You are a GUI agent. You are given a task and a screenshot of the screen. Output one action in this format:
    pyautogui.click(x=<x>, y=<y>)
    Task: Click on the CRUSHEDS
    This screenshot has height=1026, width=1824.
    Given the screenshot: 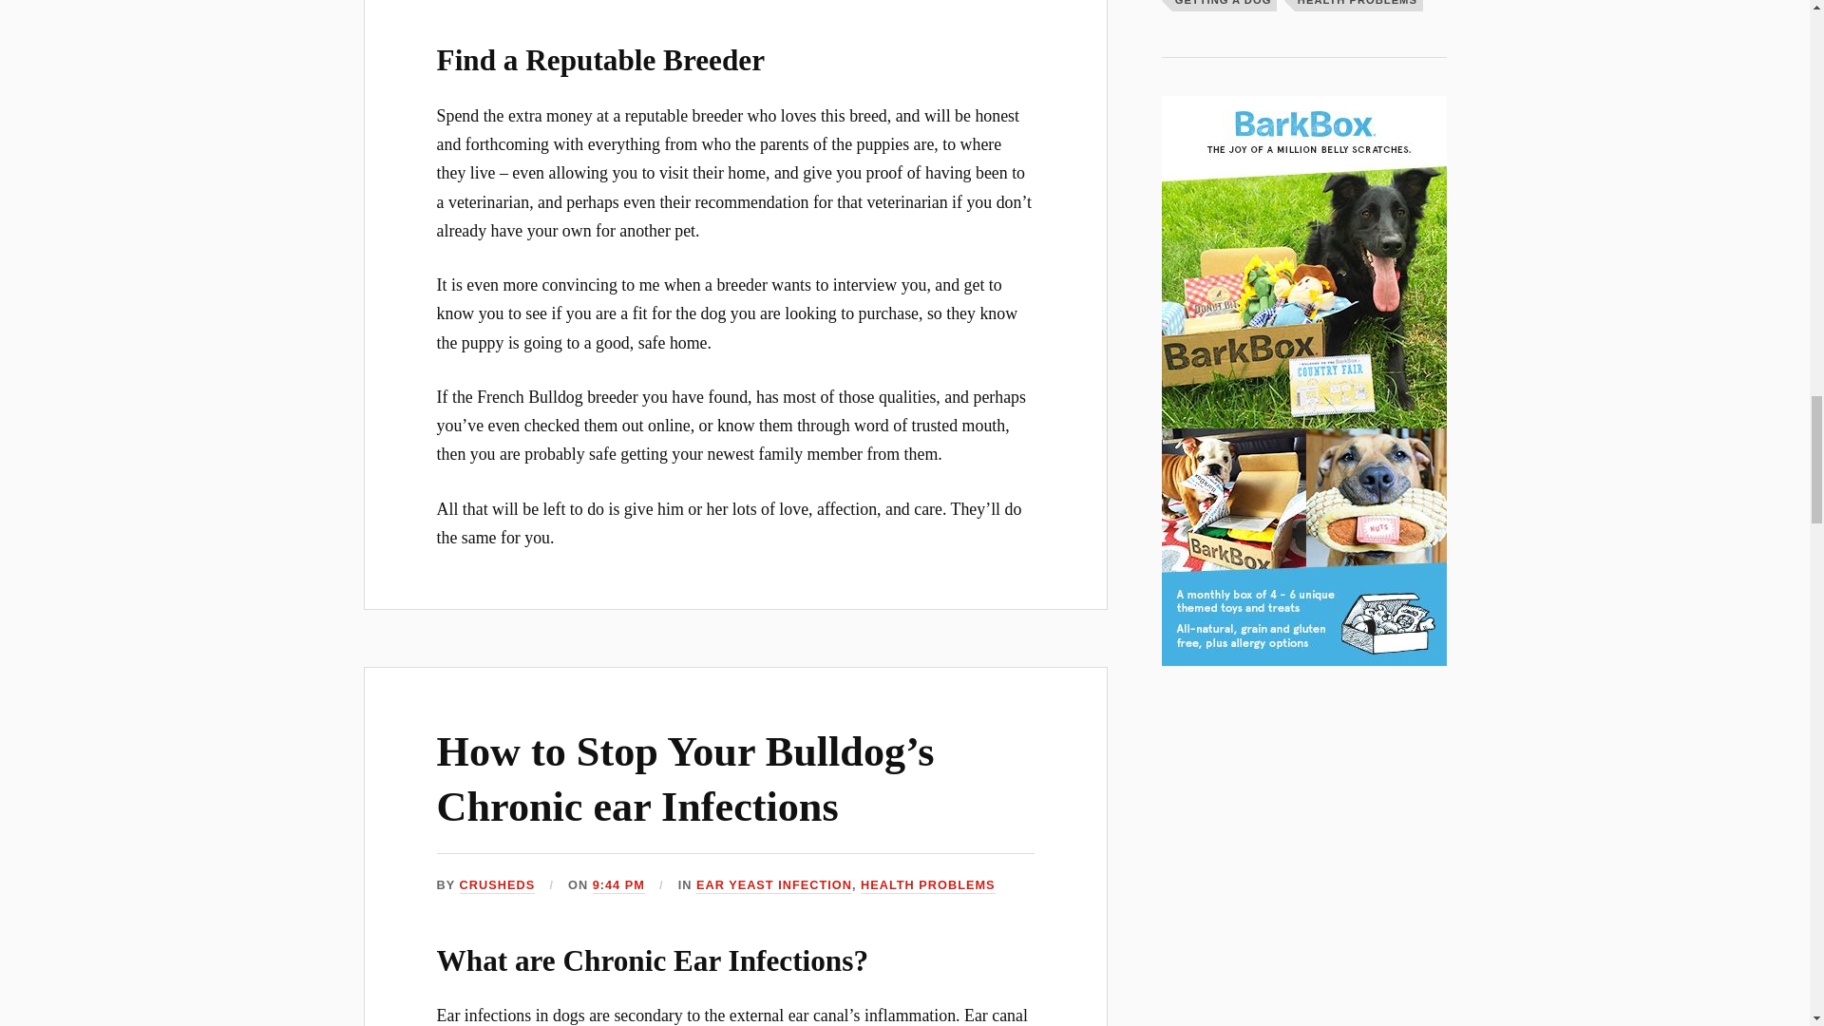 What is the action you would take?
    pyautogui.click(x=498, y=885)
    